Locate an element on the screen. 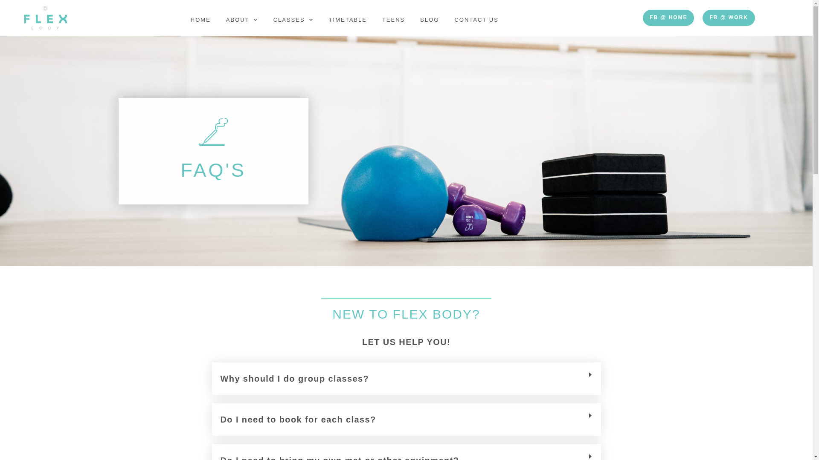  FB @ HOME is located at coordinates (668, 18).